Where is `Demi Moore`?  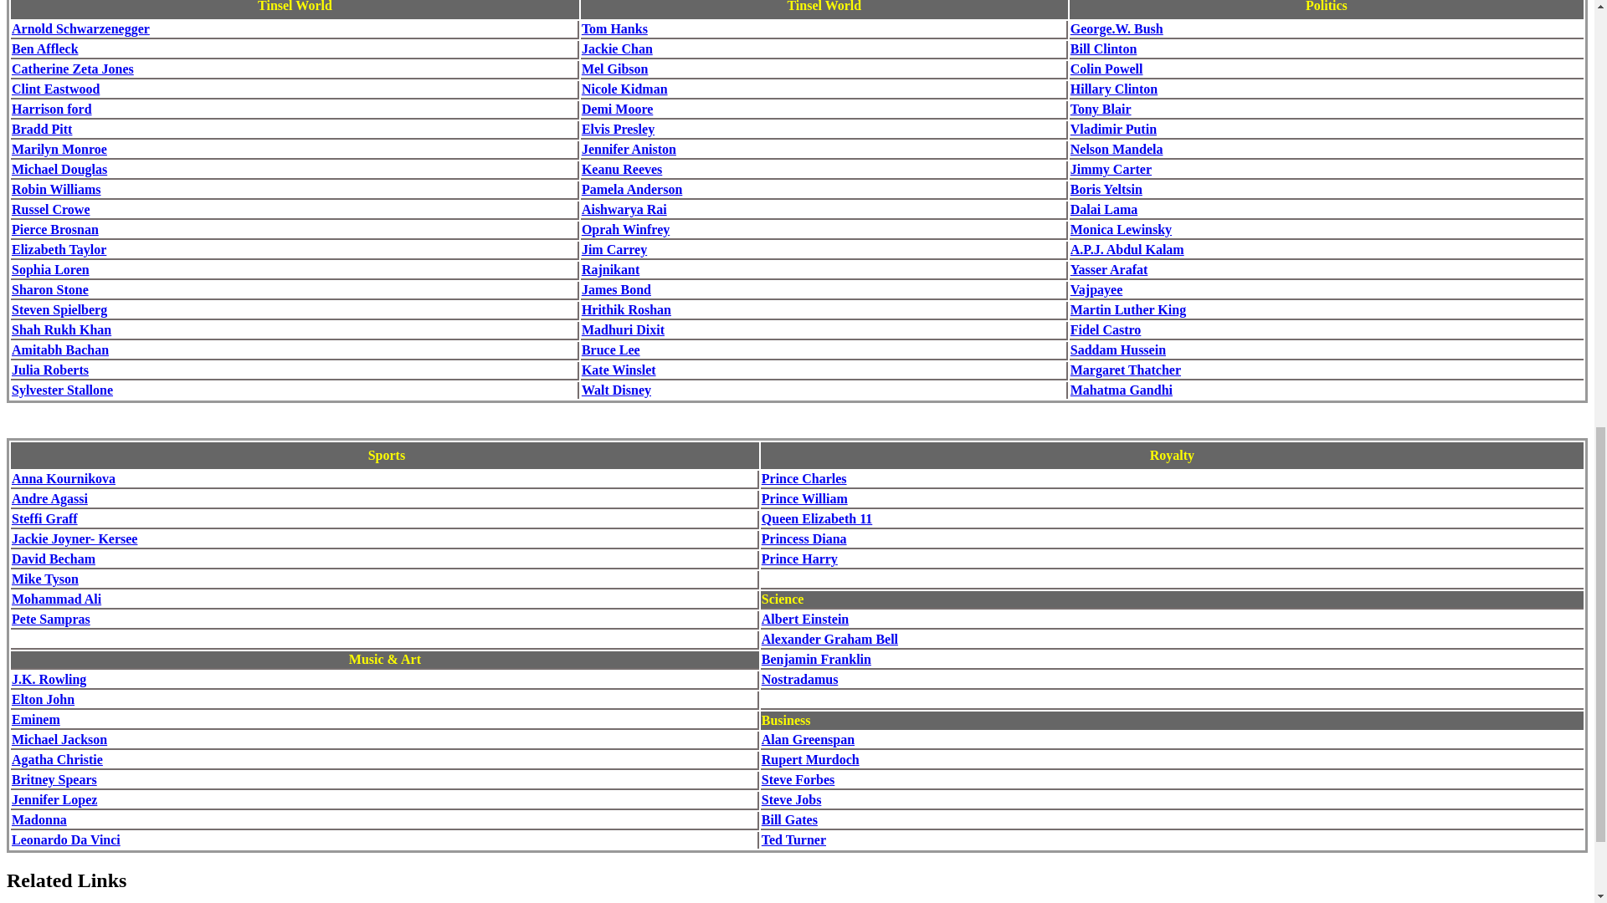 Demi Moore is located at coordinates (617, 109).